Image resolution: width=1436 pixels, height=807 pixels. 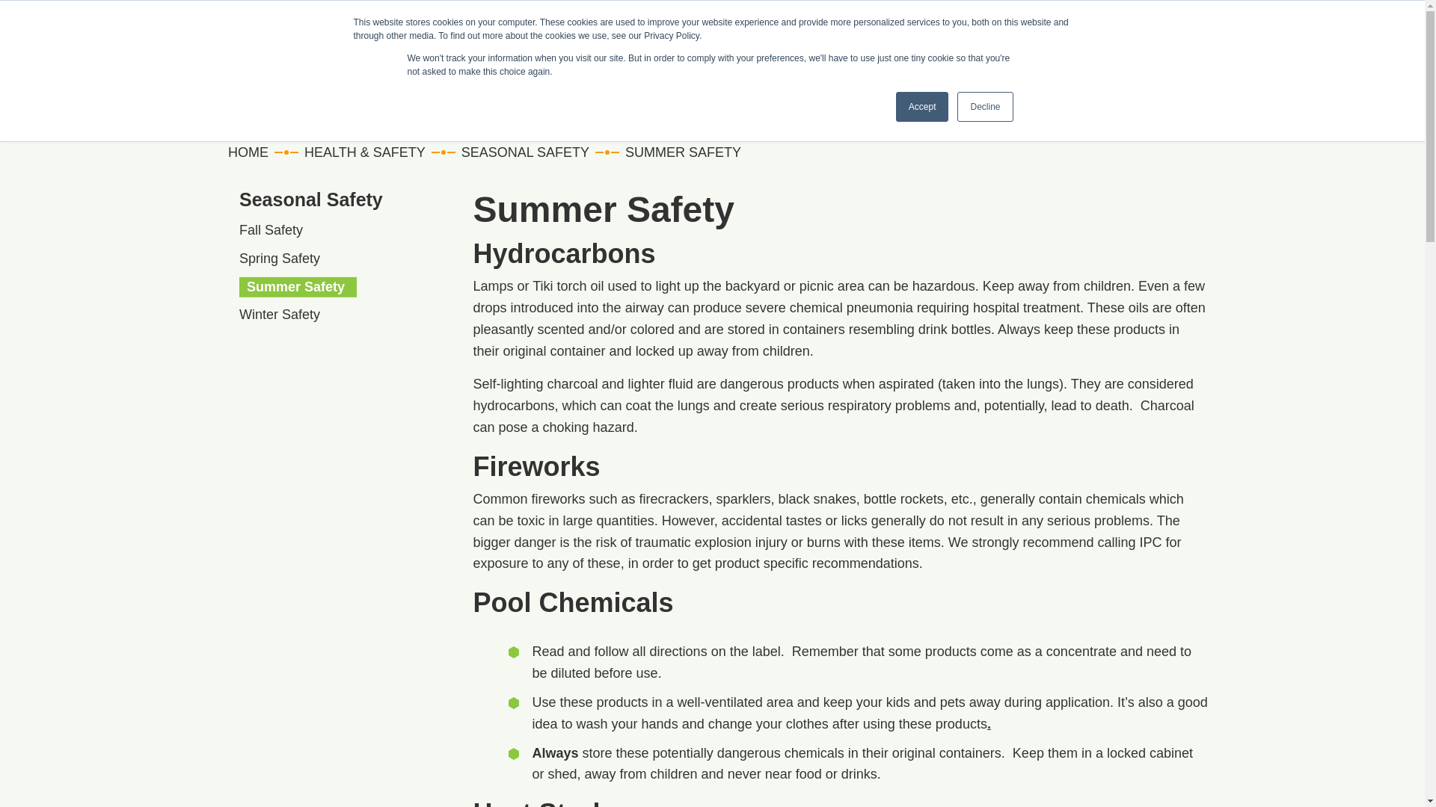 What do you see at coordinates (1188, 69) in the screenshot?
I see `Start Search` at bounding box center [1188, 69].